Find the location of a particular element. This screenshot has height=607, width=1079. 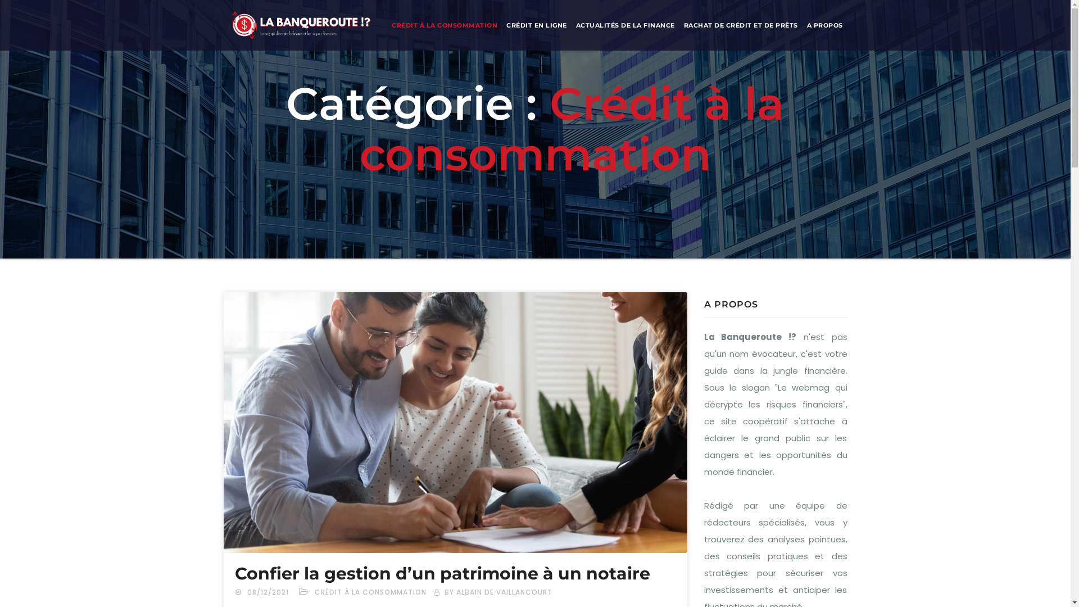

A PROPOS is located at coordinates (825, 25).